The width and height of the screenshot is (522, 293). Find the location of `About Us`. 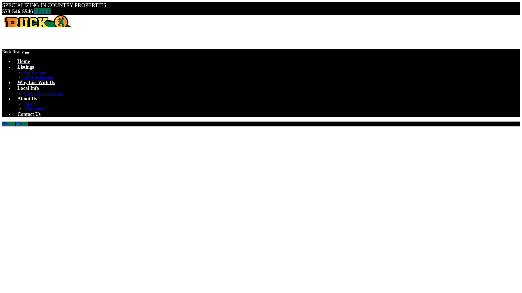

About Us is located at coordinates (27, 100).